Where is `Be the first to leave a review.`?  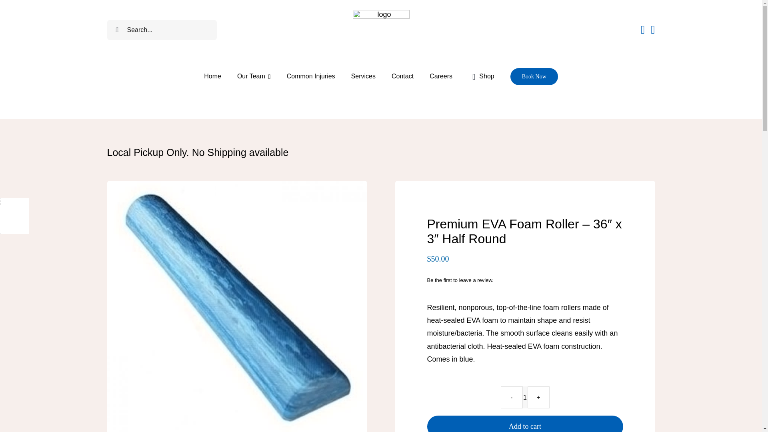 Be the first to leave a review. is located at coordinates (460, 280).